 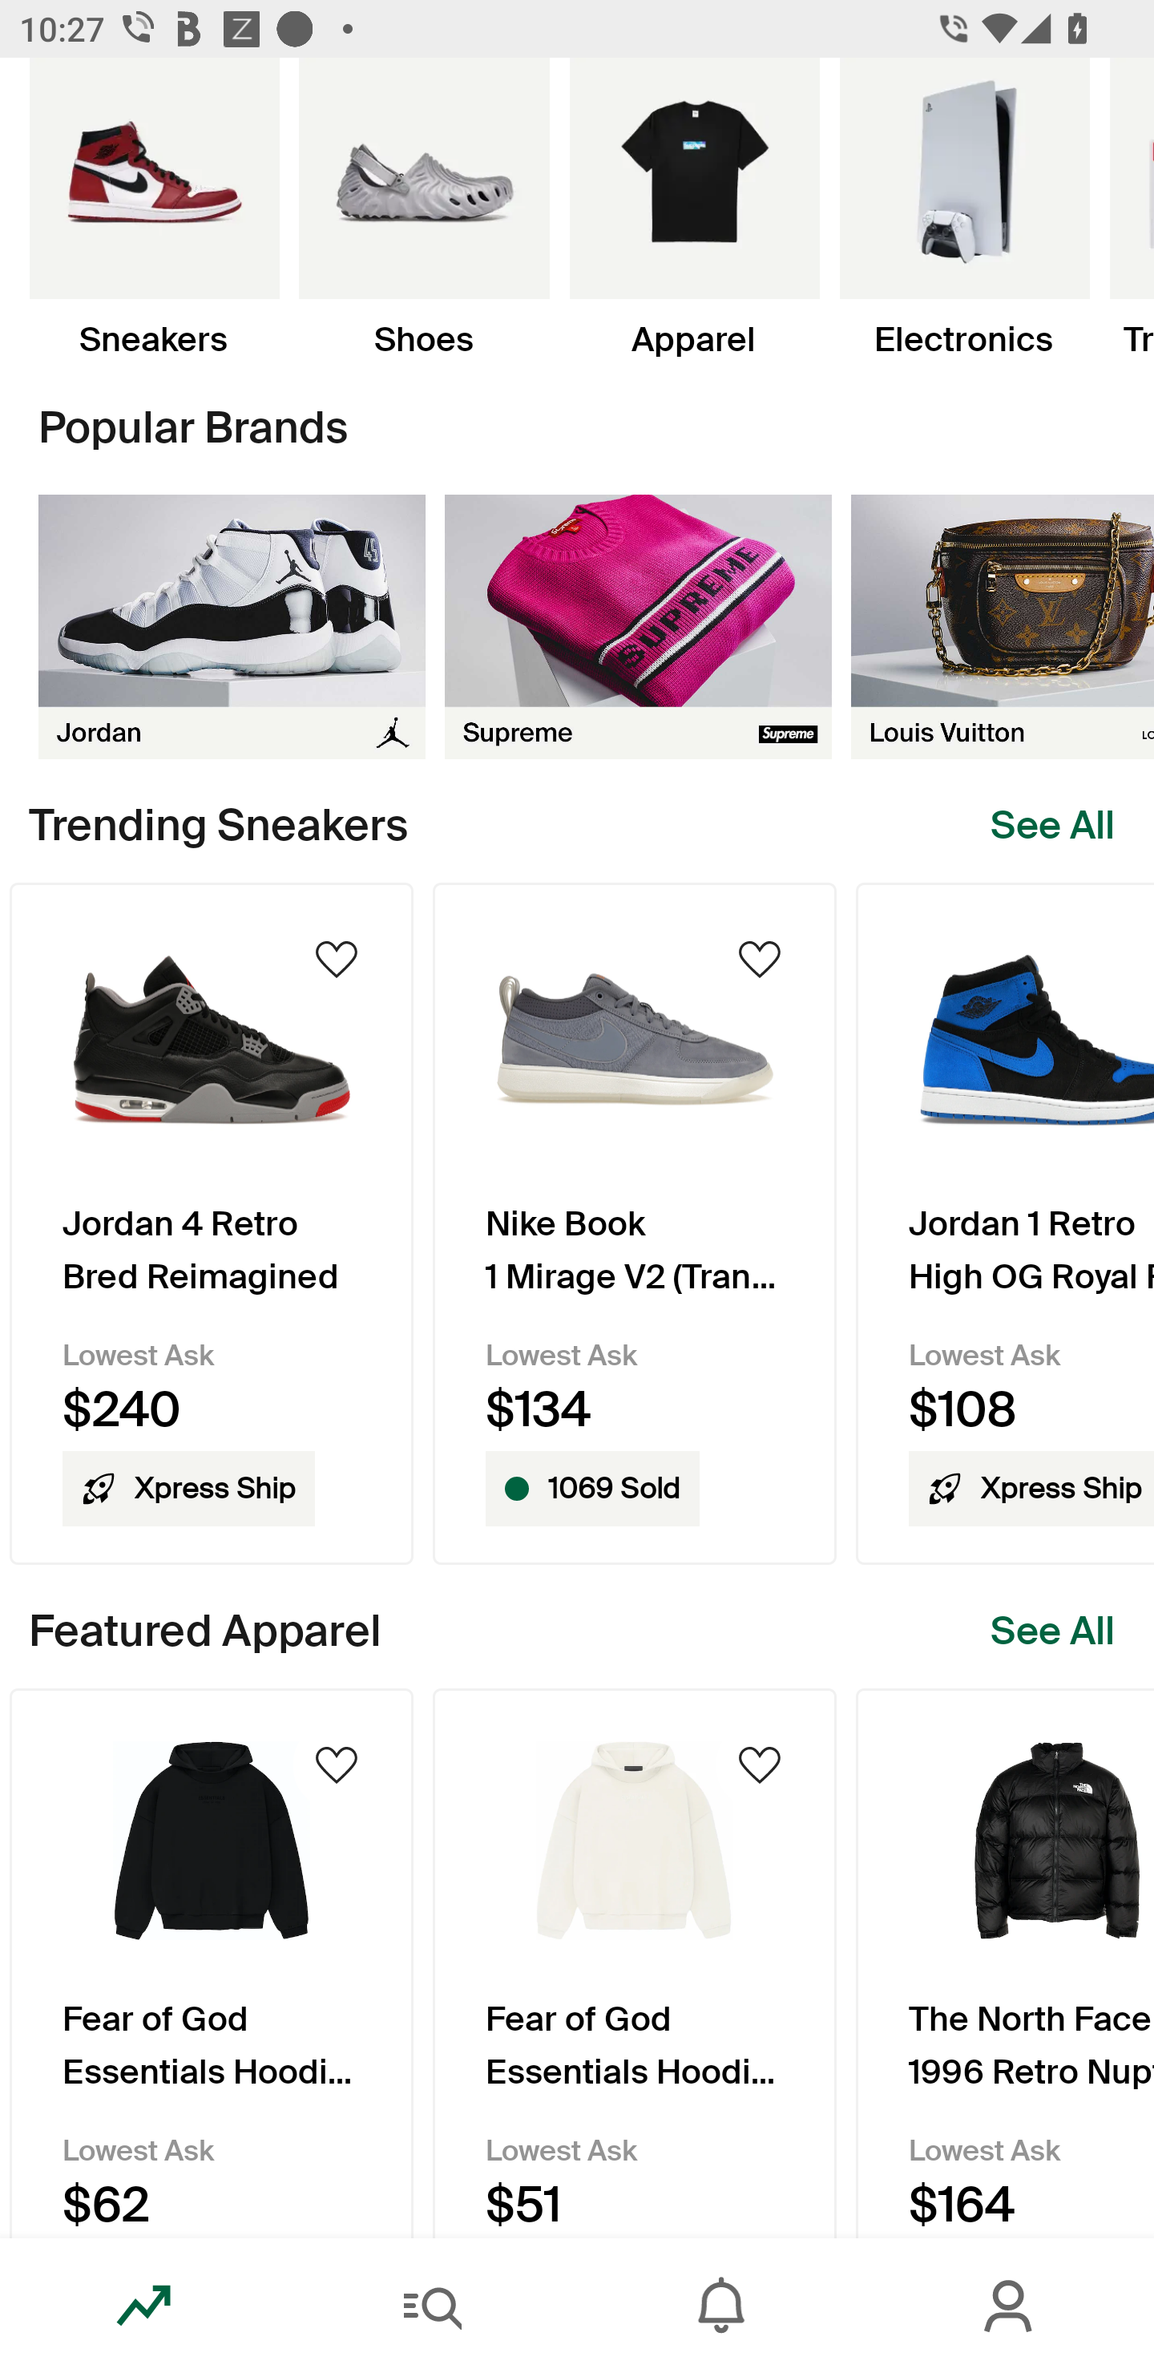 I want to click on Product Image Sneakers, so click(x=154, y=208).